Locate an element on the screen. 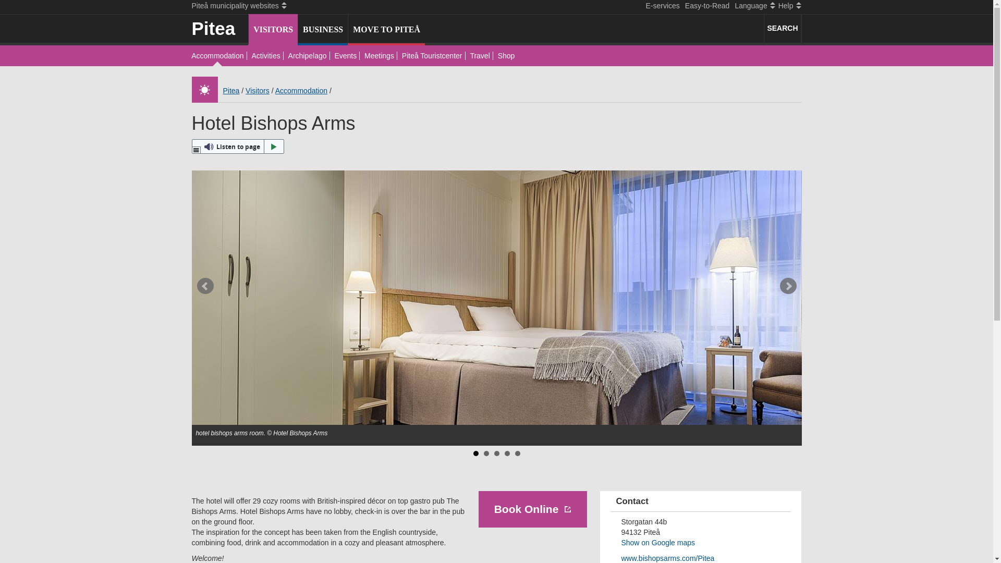  Activities is located at coordinates (265, 56).